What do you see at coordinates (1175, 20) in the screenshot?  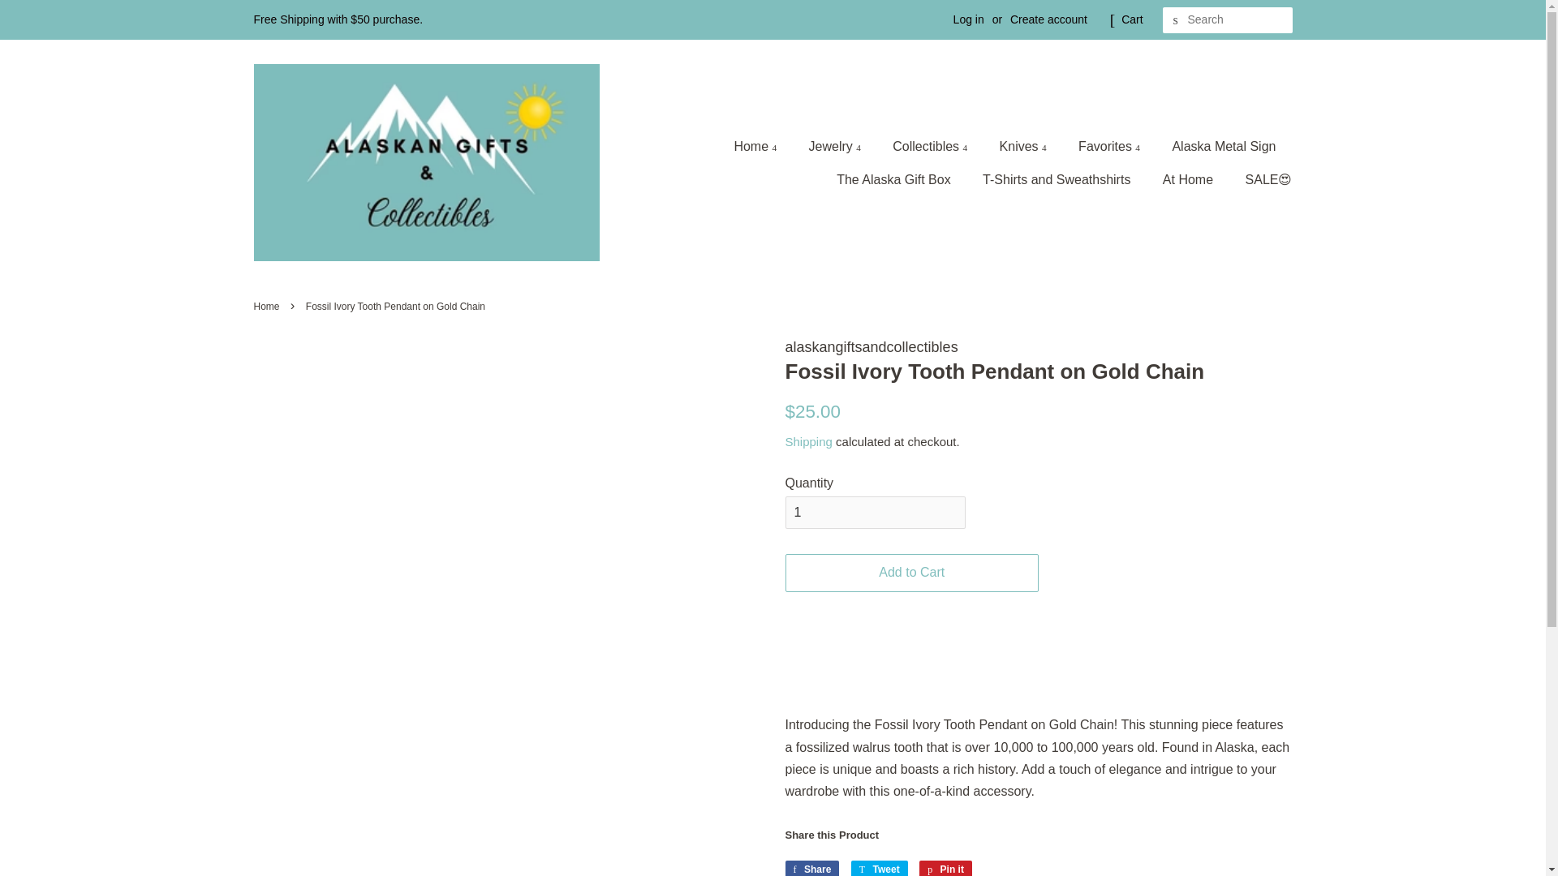 I see `Search` at bounding box center [1175, 20].